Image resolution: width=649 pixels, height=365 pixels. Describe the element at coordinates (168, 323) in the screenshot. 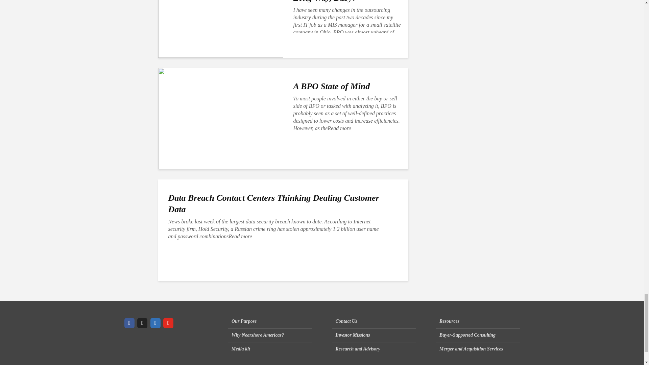

I see `YouTube` at that location.